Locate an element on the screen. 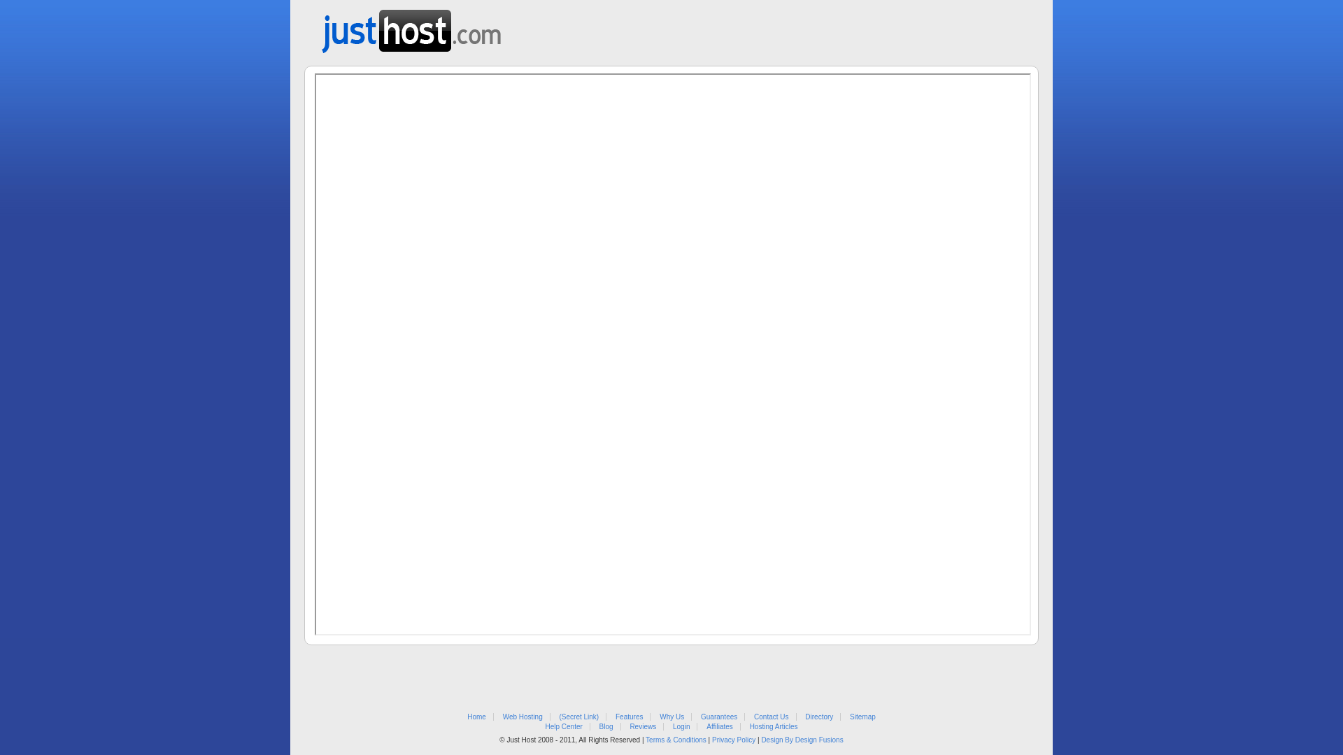 Image resolution: width=1343 pixels, height=755 pixels. Home is located at coordinates (477, 717).